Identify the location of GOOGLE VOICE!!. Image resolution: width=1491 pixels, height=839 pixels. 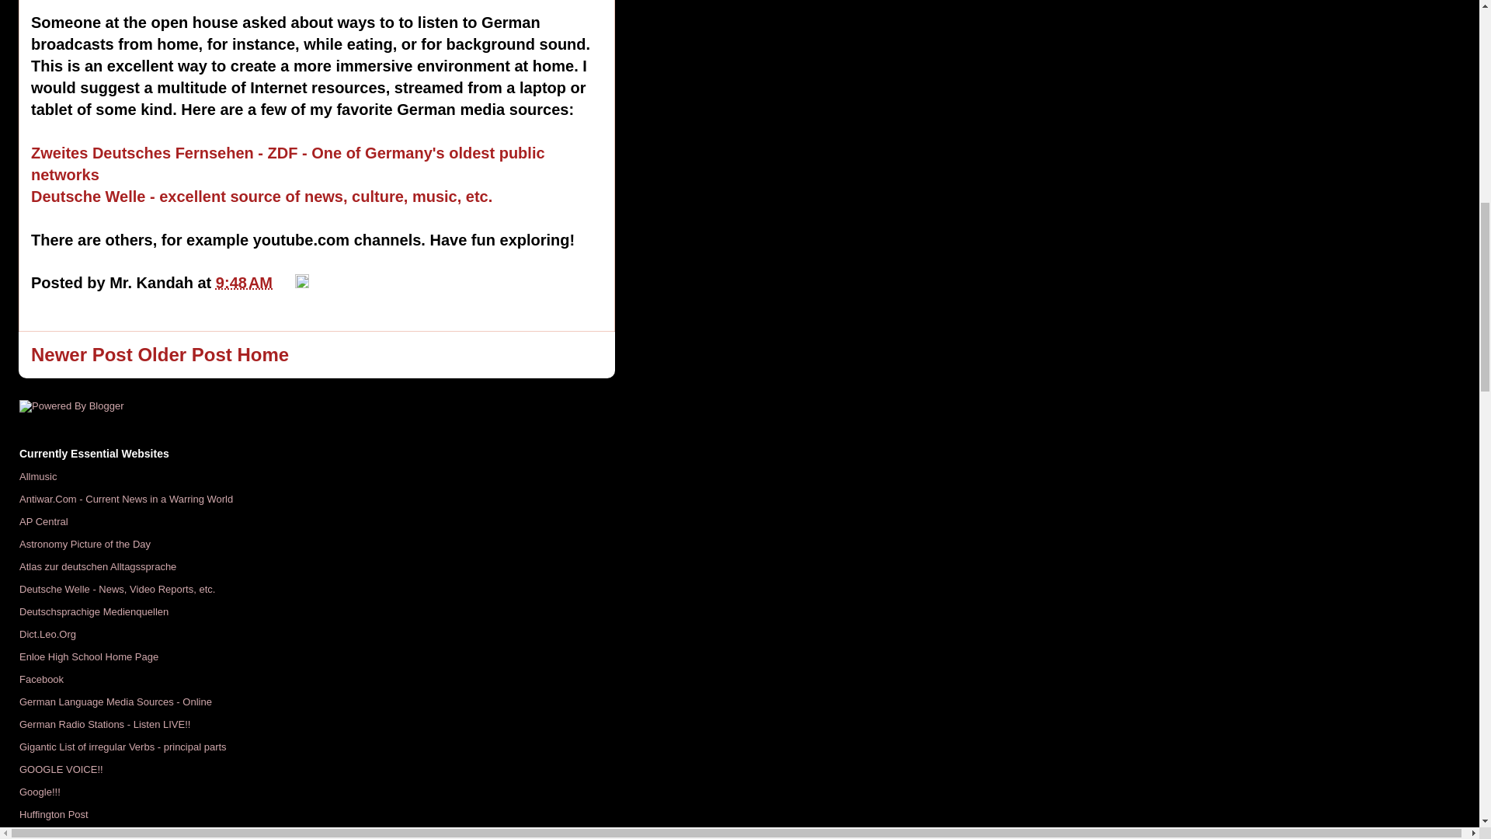
(61, 769).